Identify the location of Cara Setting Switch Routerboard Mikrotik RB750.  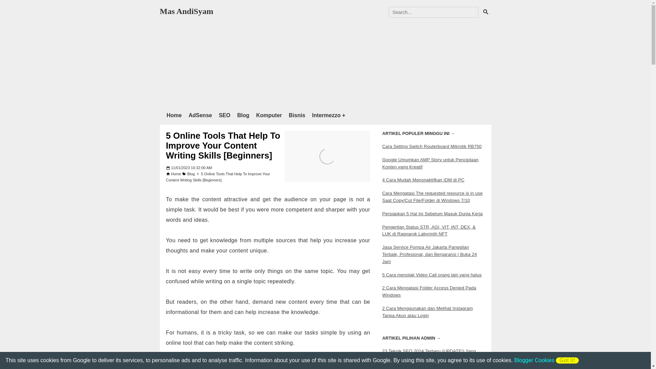
(432, 146).